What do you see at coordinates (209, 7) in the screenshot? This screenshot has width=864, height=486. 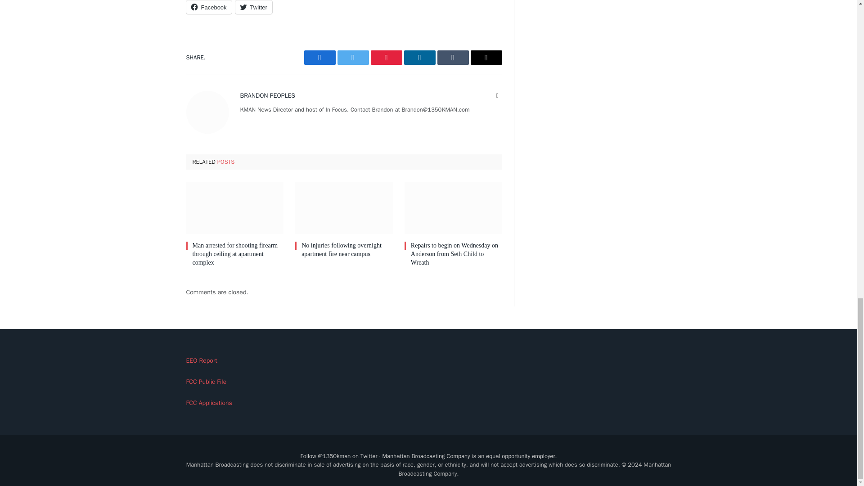 I see `Click to share on Facebook` at bounding box center [209, 7].